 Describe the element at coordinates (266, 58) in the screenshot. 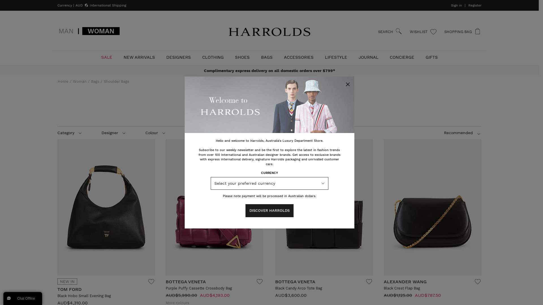

I see `BAGS` at that location.